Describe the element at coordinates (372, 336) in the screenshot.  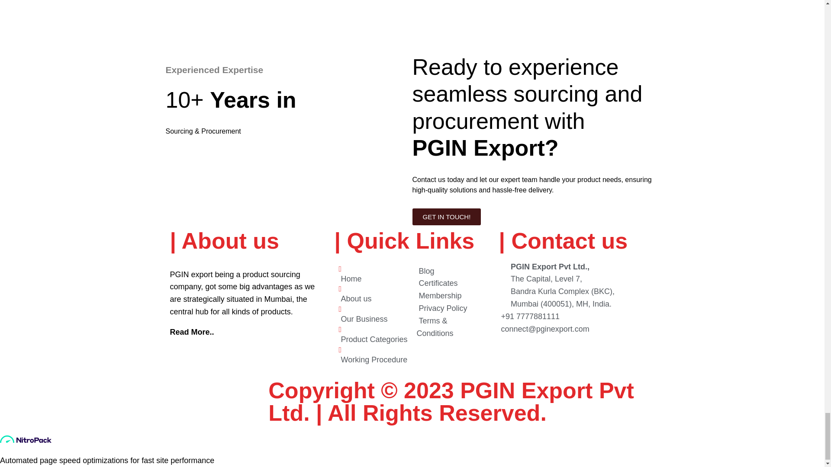
I see `Product Categories` at that location.